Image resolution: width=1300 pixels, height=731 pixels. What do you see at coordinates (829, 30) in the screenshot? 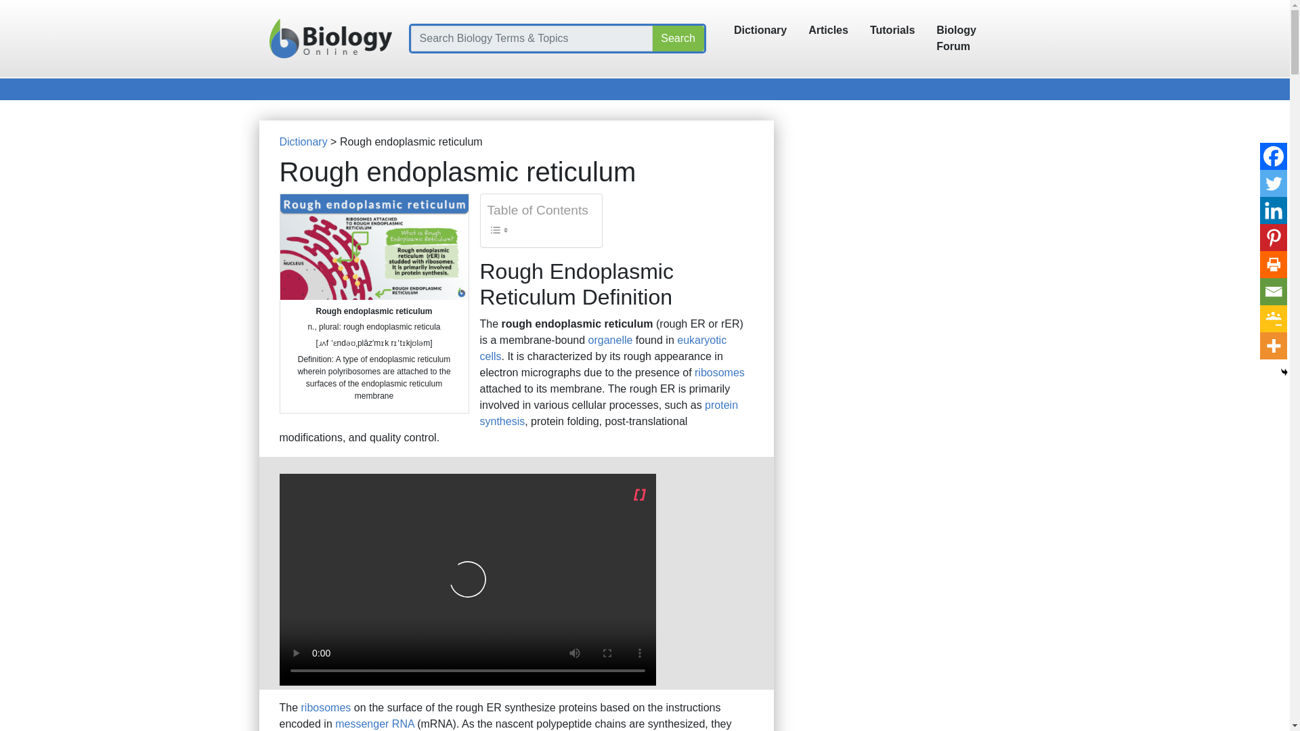
I see `Articles` at bounding box center [829, 30].